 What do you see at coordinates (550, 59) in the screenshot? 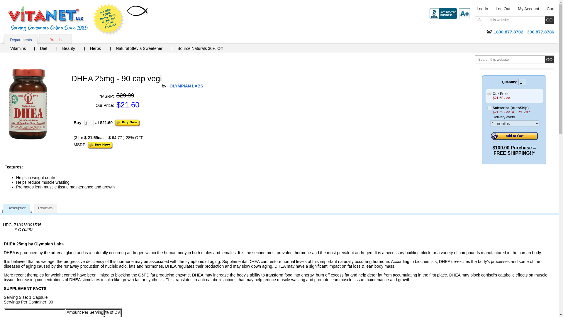
I see `go` at bounding box center [550, 59].